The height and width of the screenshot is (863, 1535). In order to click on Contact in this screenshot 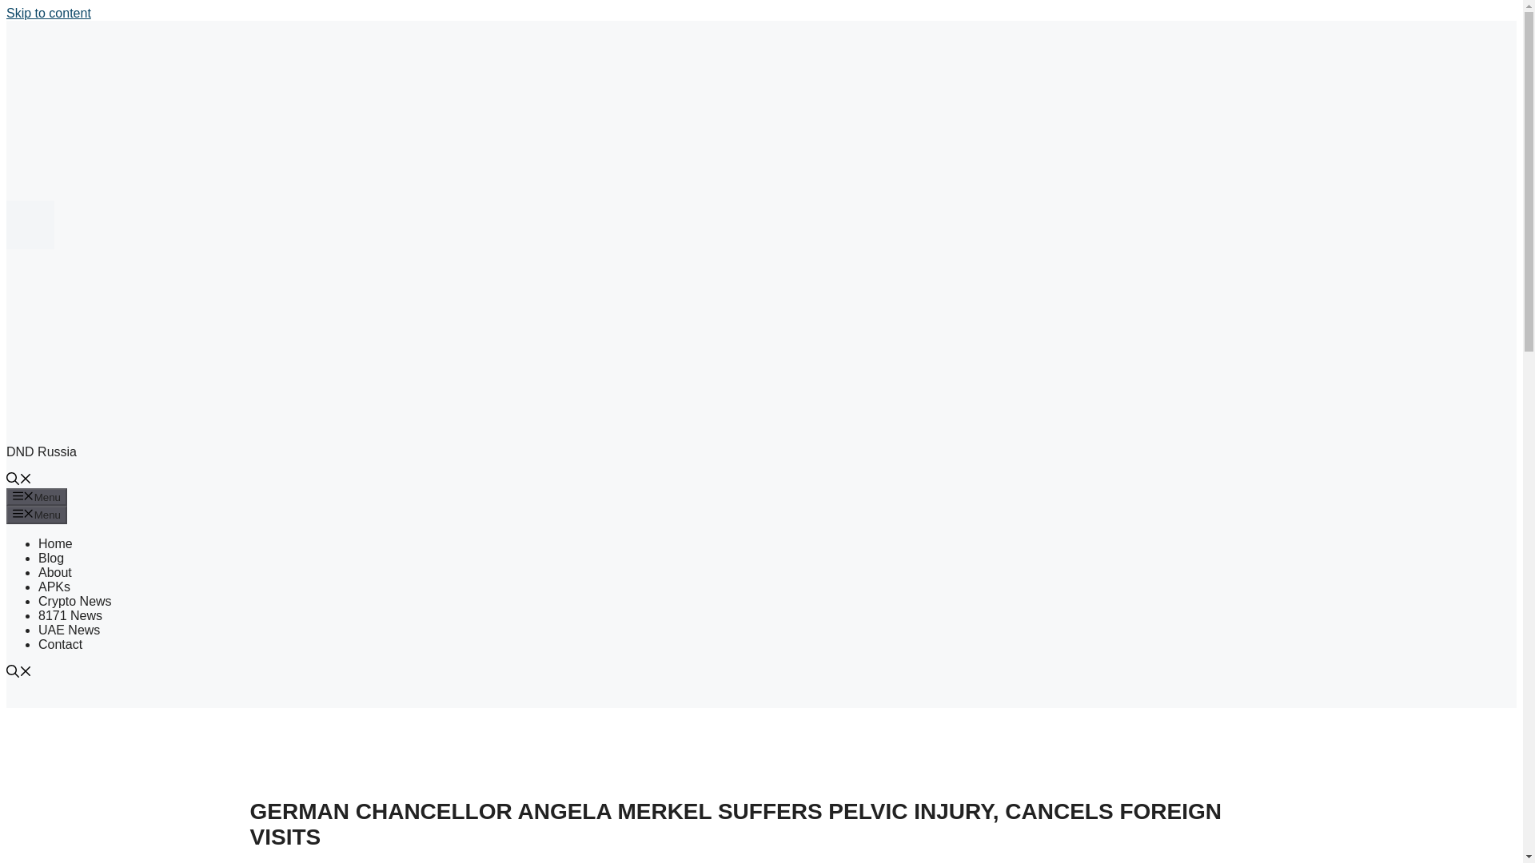, I will do `click(61, 644)`.